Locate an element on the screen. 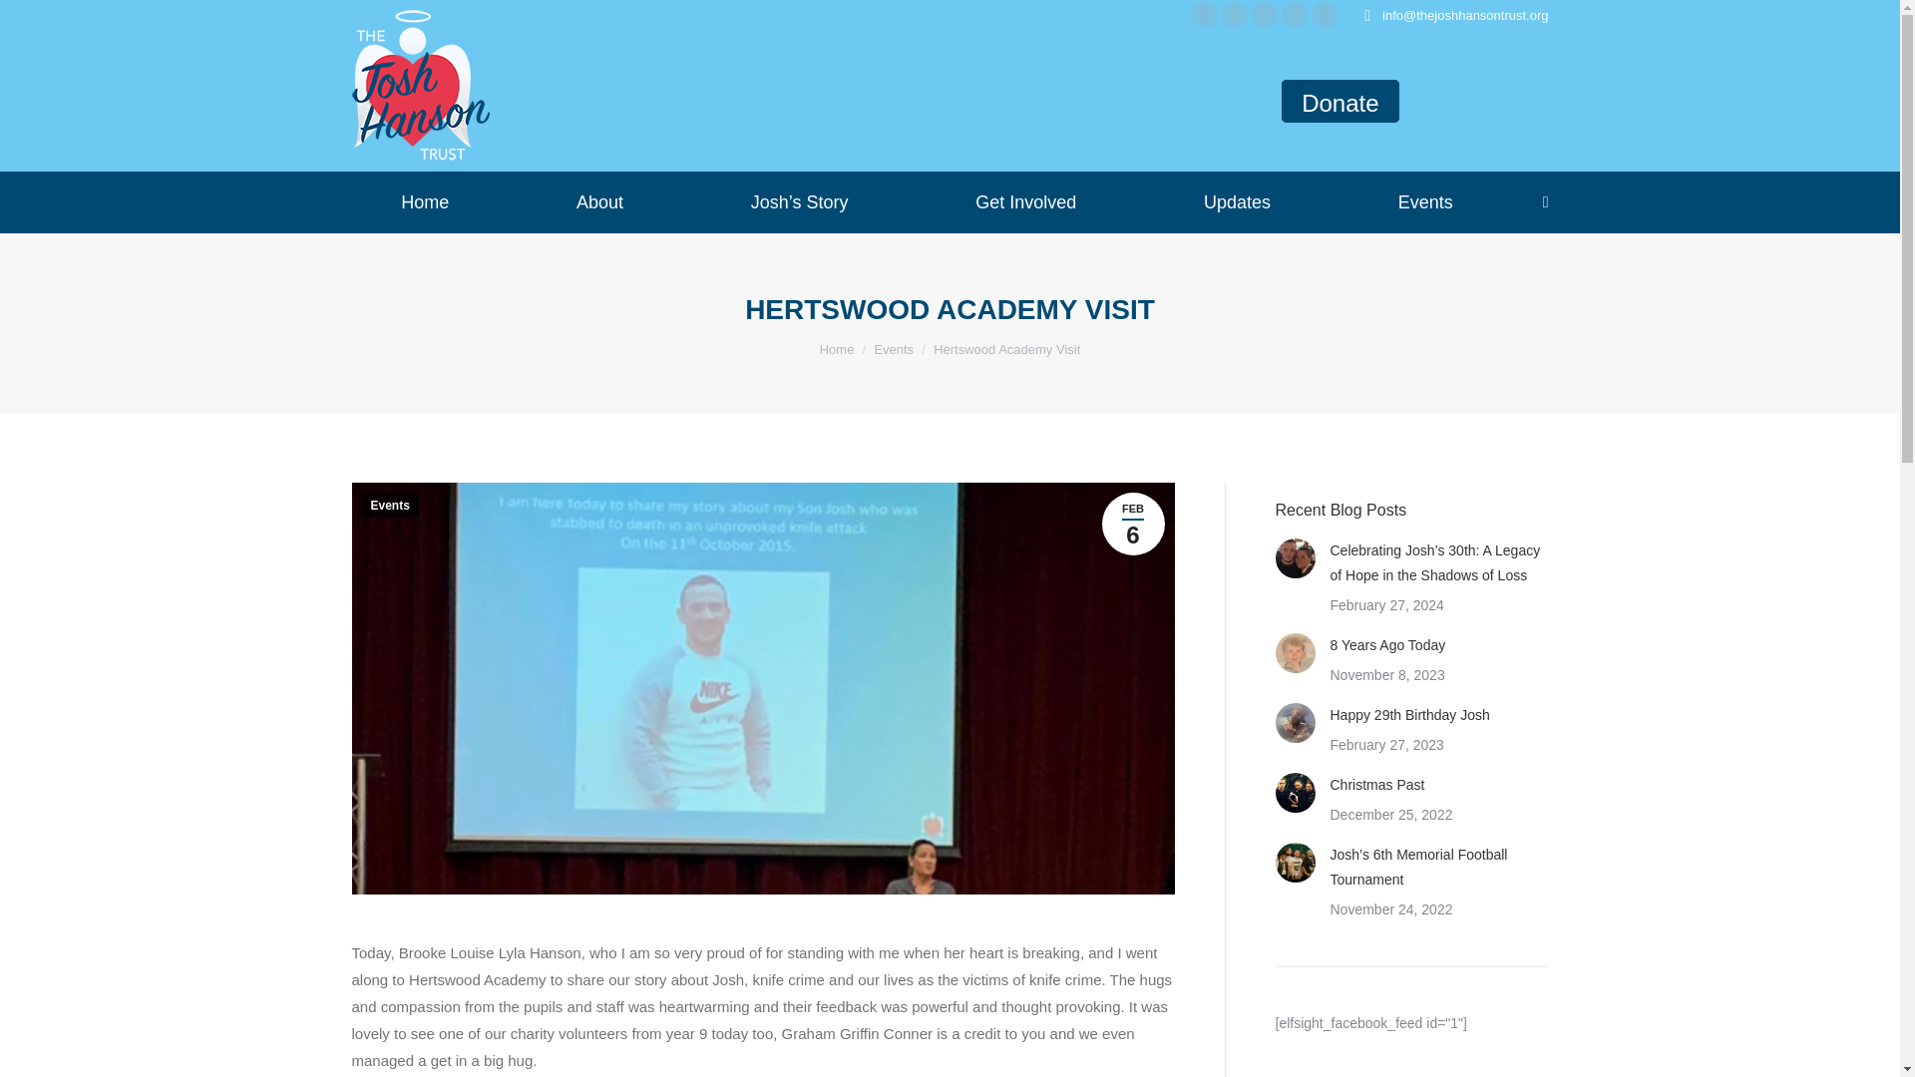 The height and width of the screenshot is (1077, 1915). Events is located at coordinates (1425, 202).